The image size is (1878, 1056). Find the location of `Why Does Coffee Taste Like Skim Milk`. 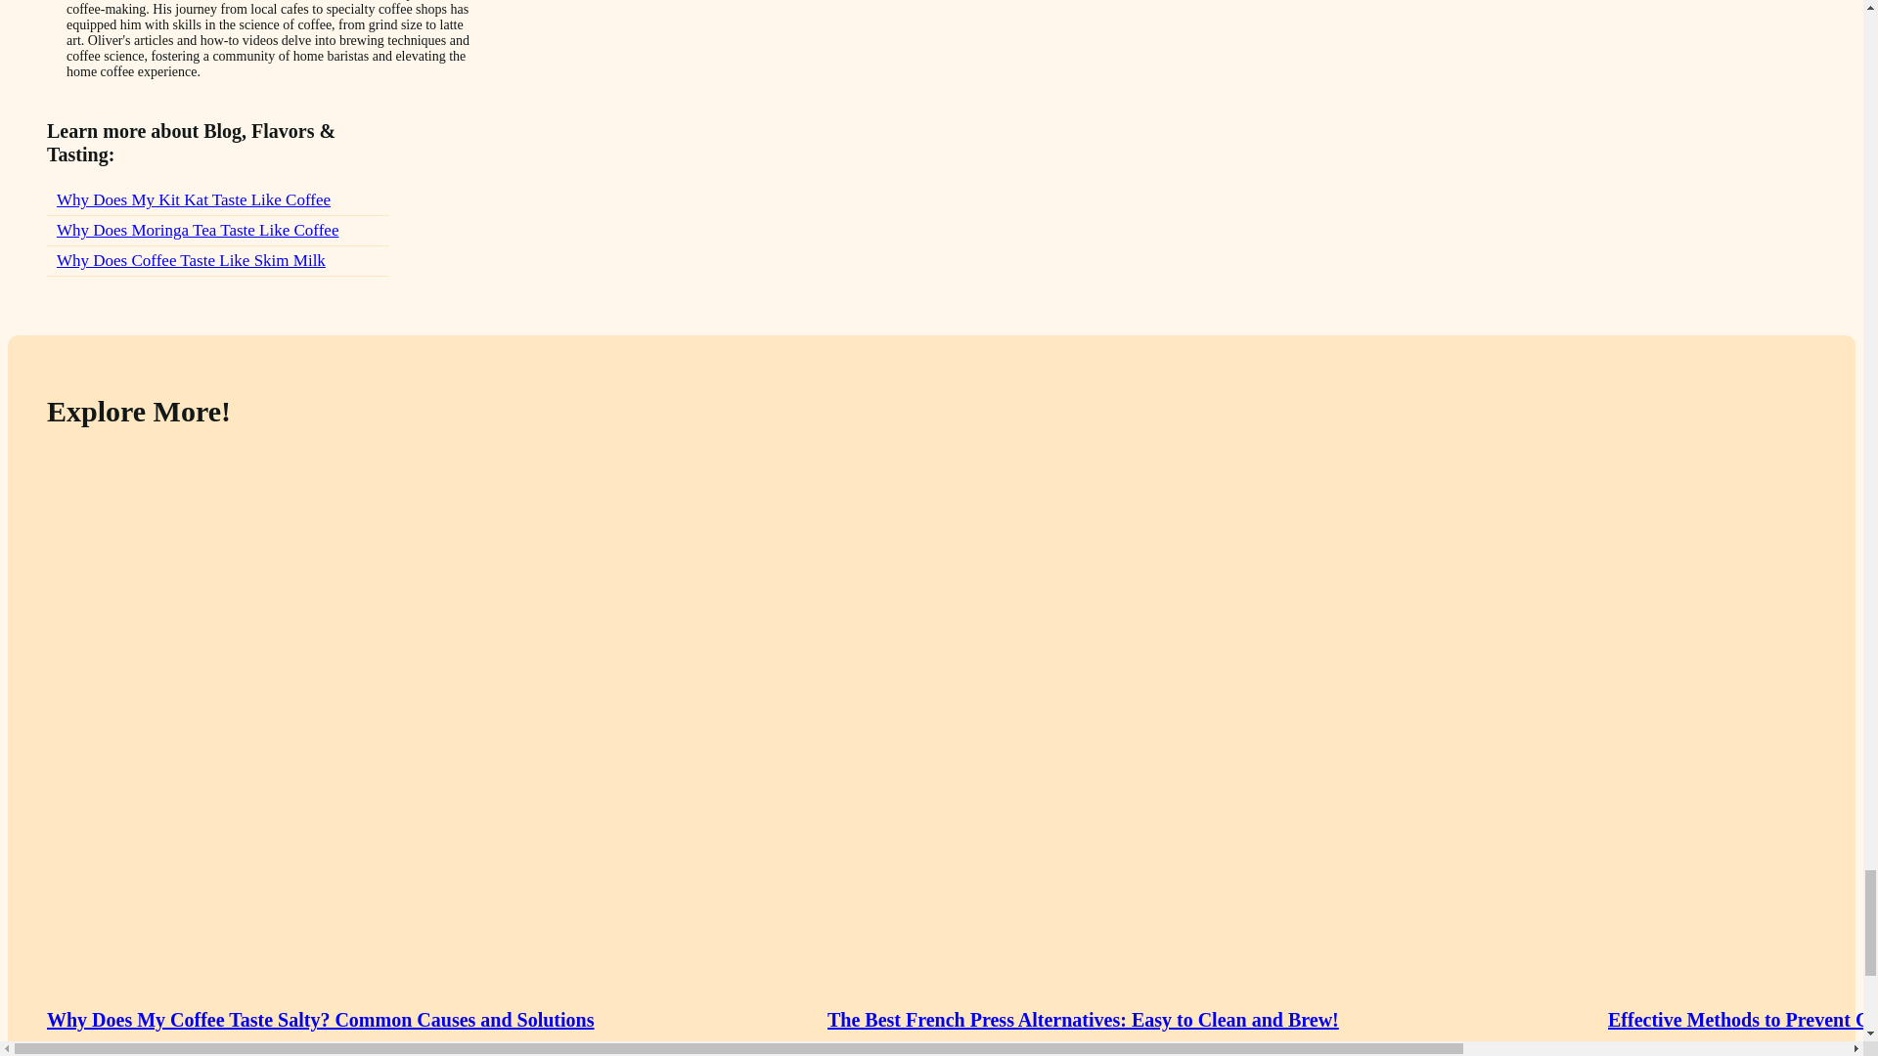

Why Does Coffee Taste Like Skim Milk is located at coordinates (217, 260).